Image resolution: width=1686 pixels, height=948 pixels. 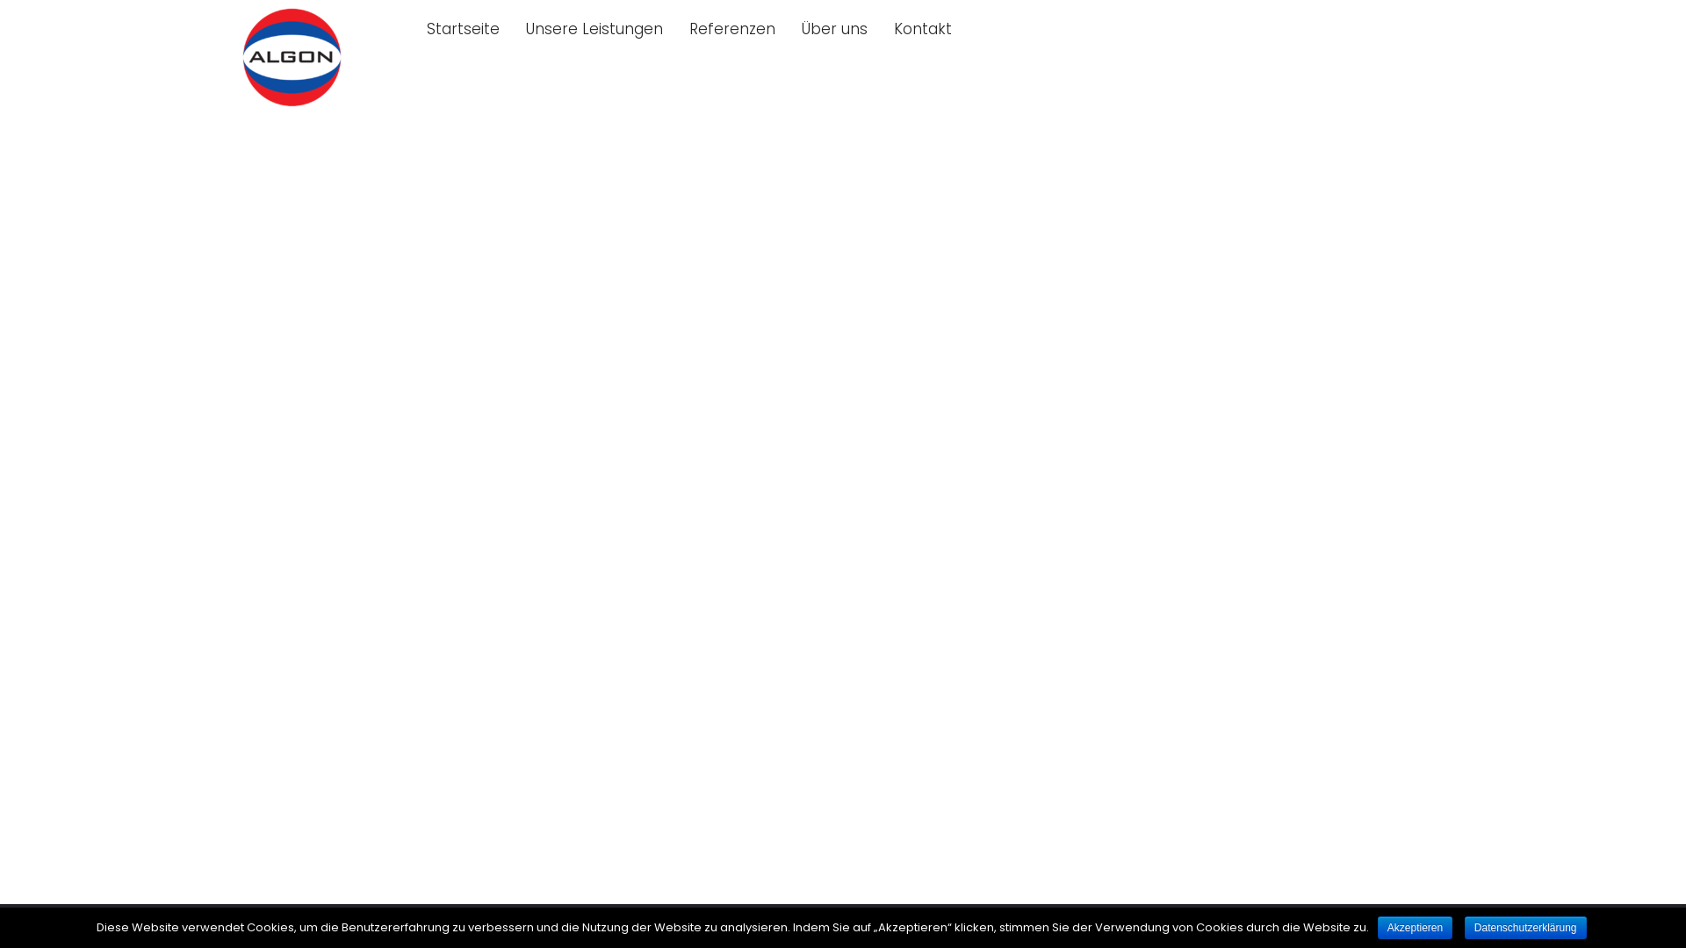 I want to click on Akzeptieren, so click(x=1416, y=928).